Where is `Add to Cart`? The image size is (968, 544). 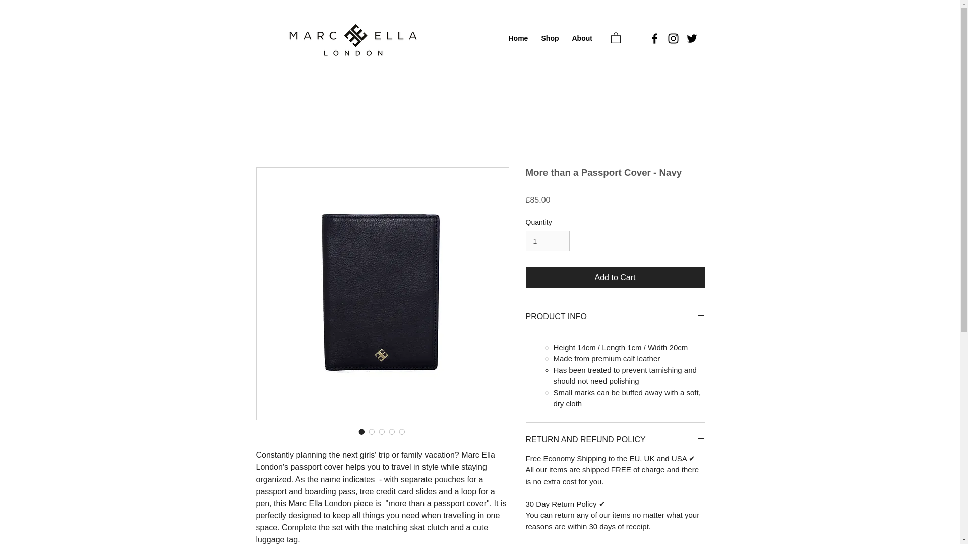 Add to Cart is located at coordinates (615, 278).